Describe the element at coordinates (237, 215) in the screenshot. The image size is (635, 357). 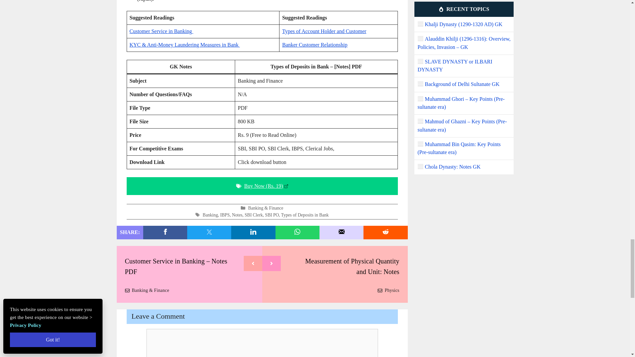
I see `Notes` at that location.